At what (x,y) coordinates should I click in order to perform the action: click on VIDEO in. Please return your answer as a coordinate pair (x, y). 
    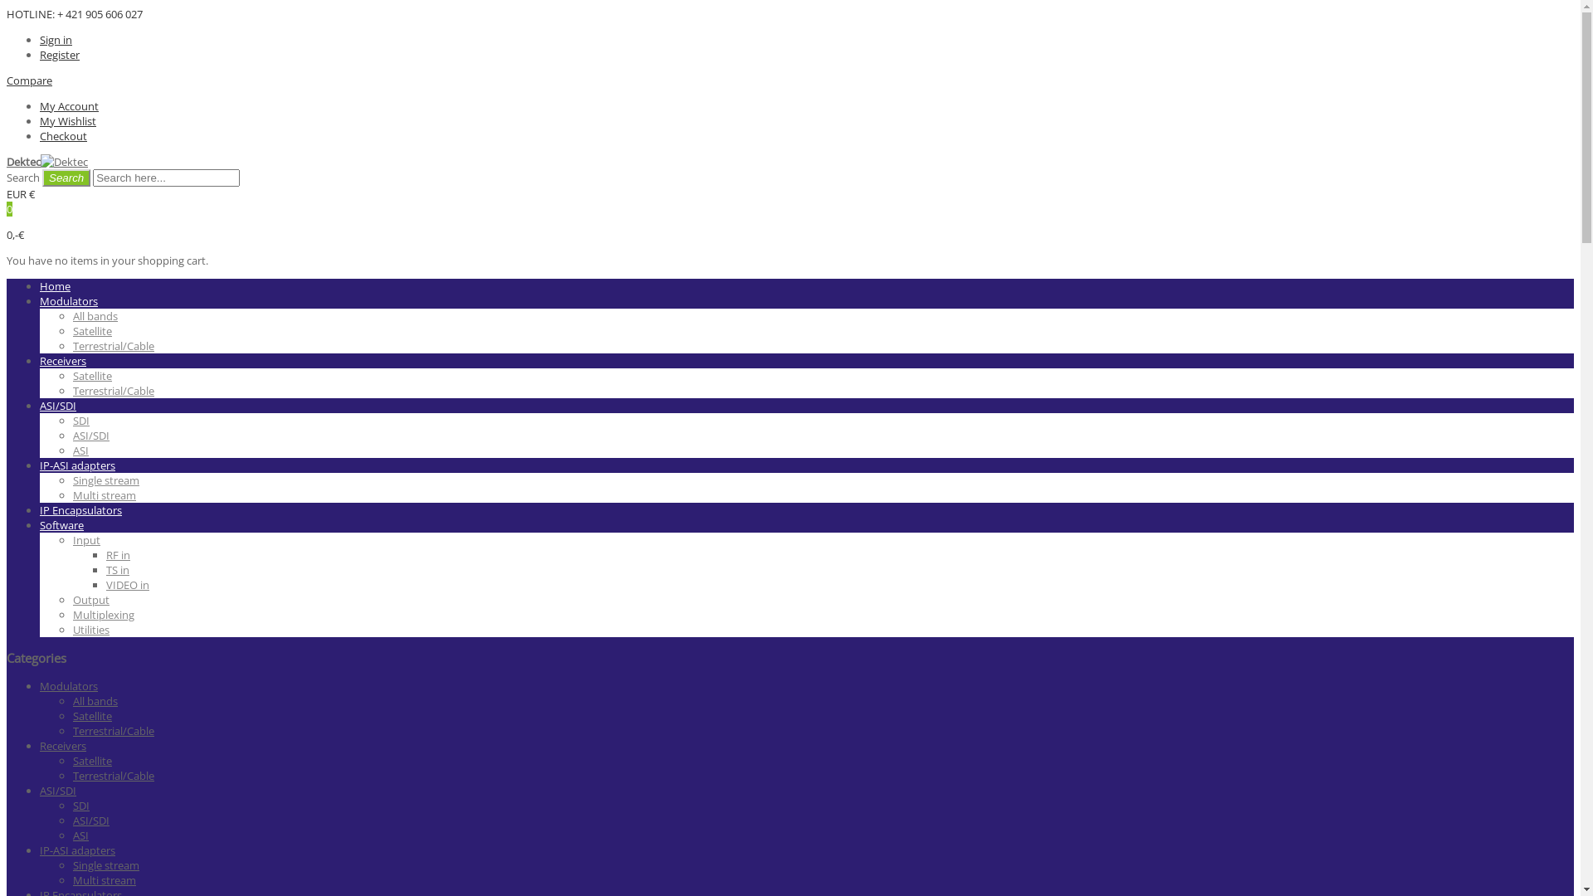
    Looking at the image, I should click on (128, 585).